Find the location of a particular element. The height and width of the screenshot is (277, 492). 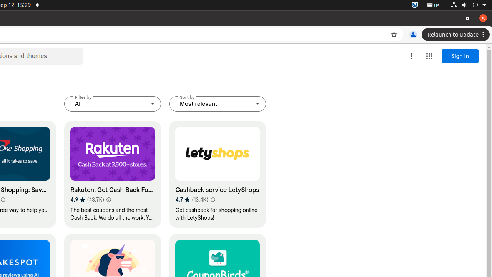

Rakuten: Get Cash Back For Shopping is located at coordinates (113, 174).